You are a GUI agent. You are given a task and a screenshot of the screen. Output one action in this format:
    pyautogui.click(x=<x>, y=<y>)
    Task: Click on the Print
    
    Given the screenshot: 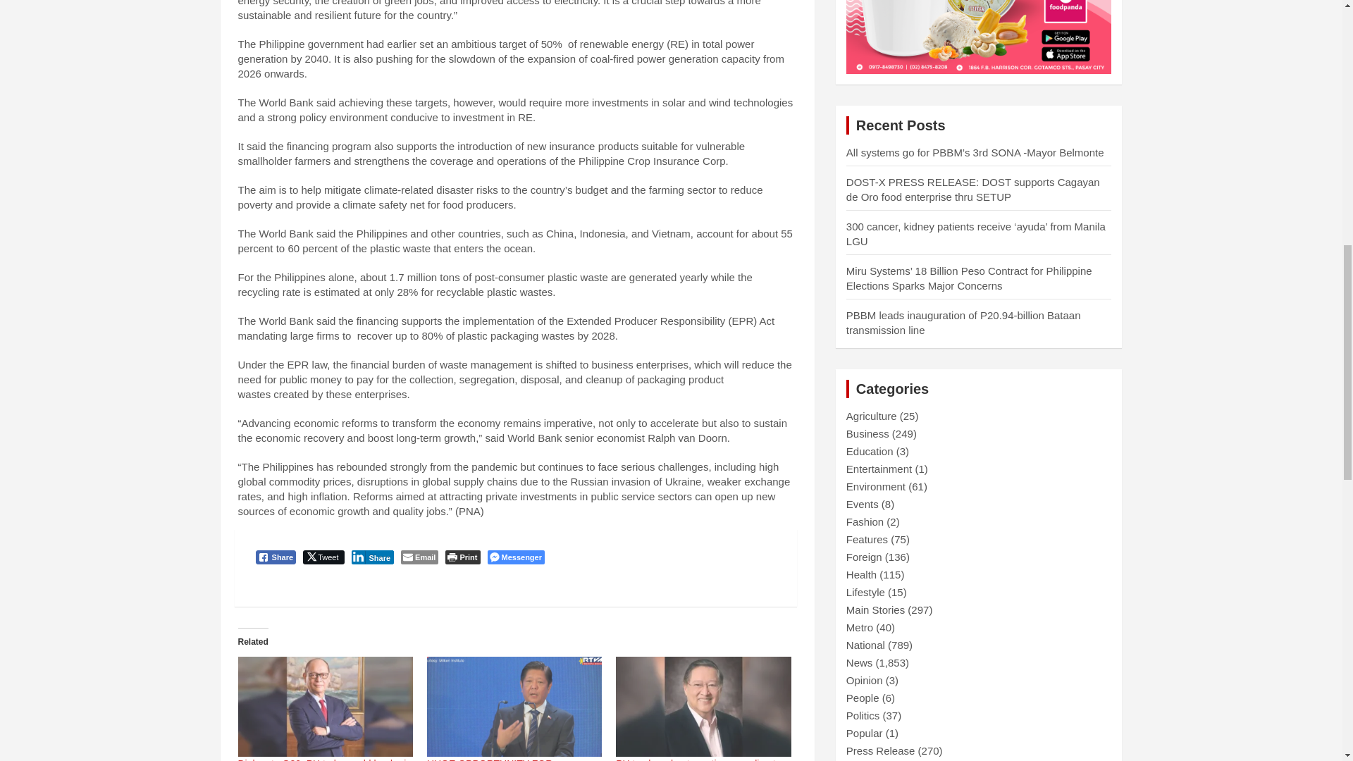 What is the action you would take?
    pyautogui.click(x=462, y=557)
    